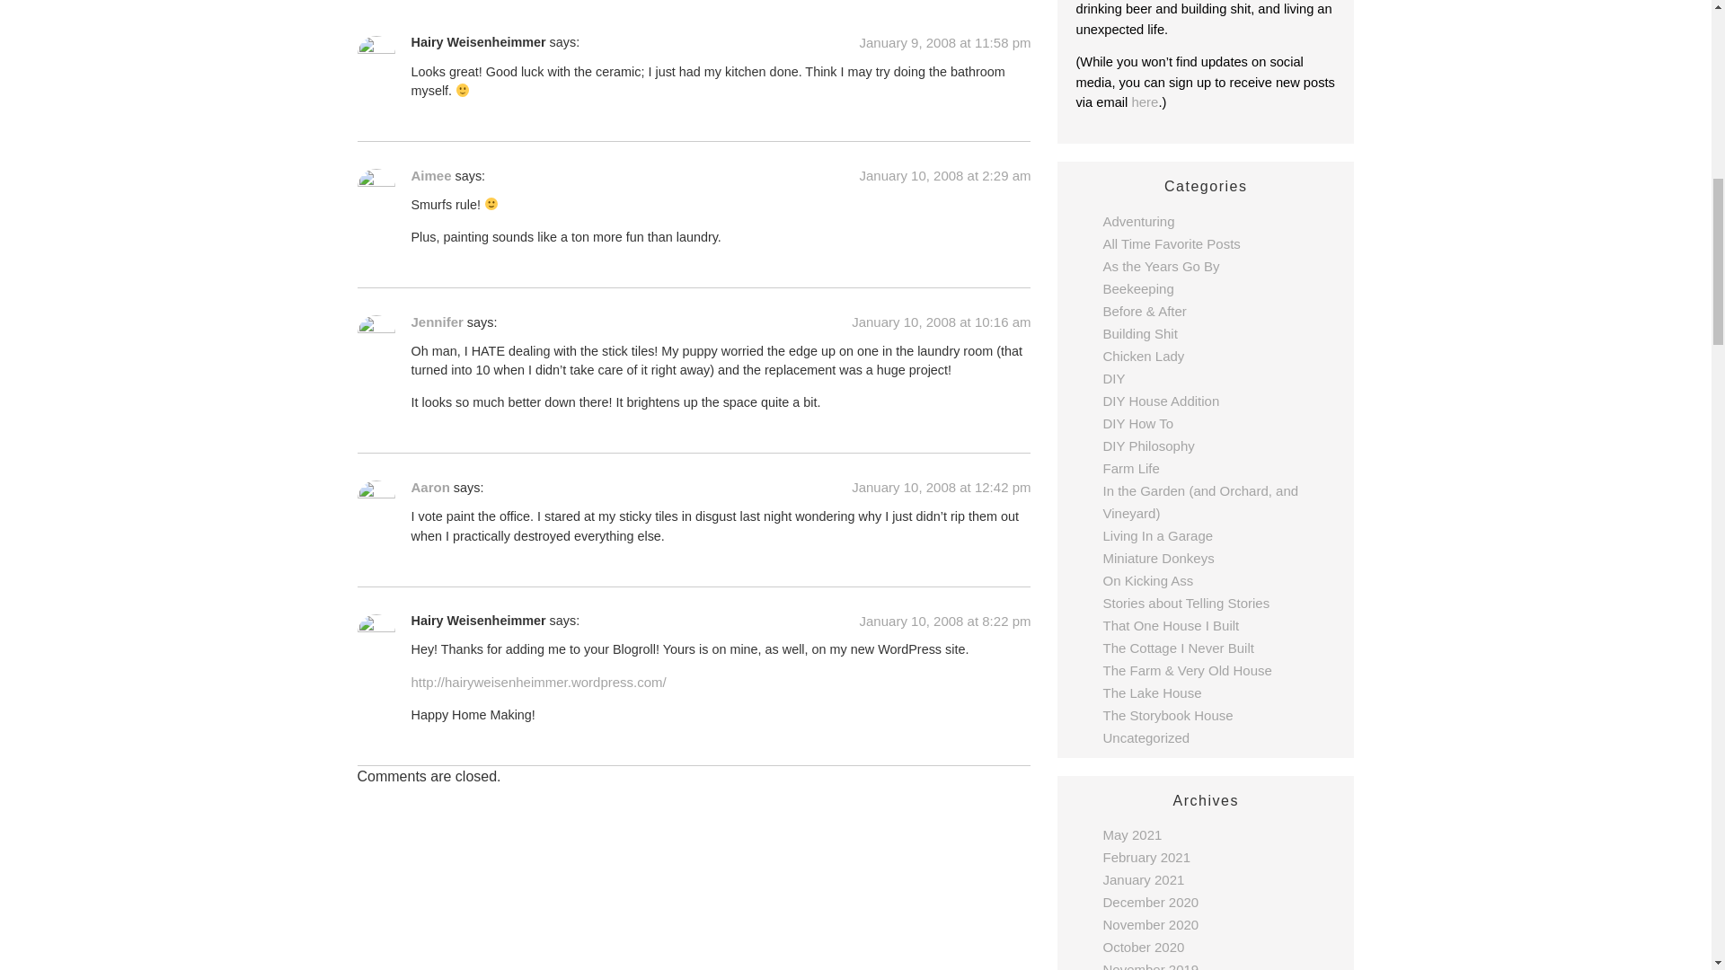 This screenshot has width=1725, height=970. I want to click on DIY Philosophy, so click(1147, 445).